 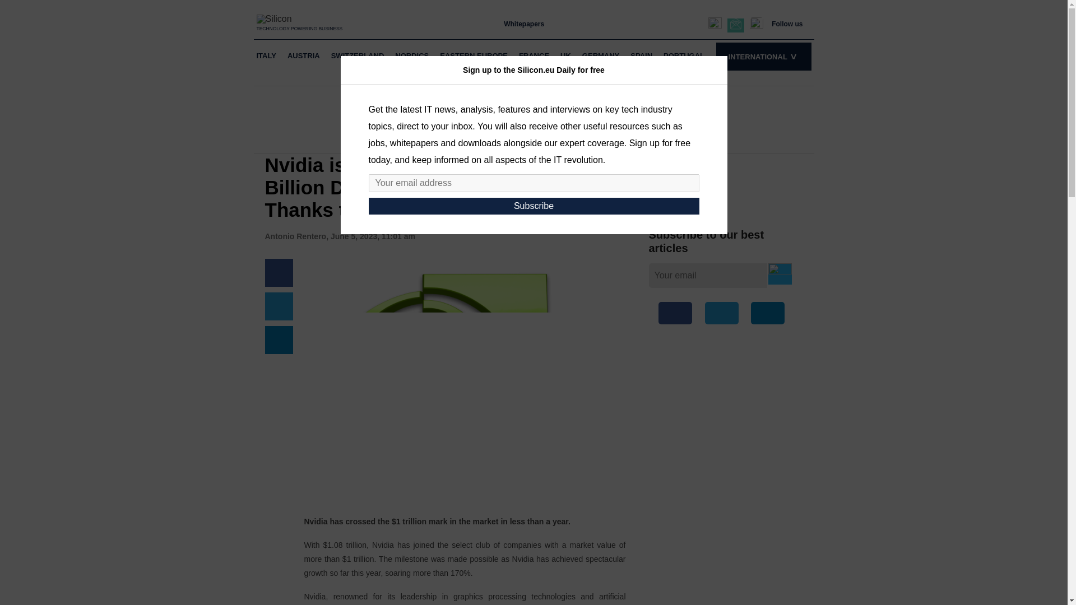 What do you see at coordinates (534, 56) in the screenshot?
I see `FRANCE` at bounding box center [534, 56].